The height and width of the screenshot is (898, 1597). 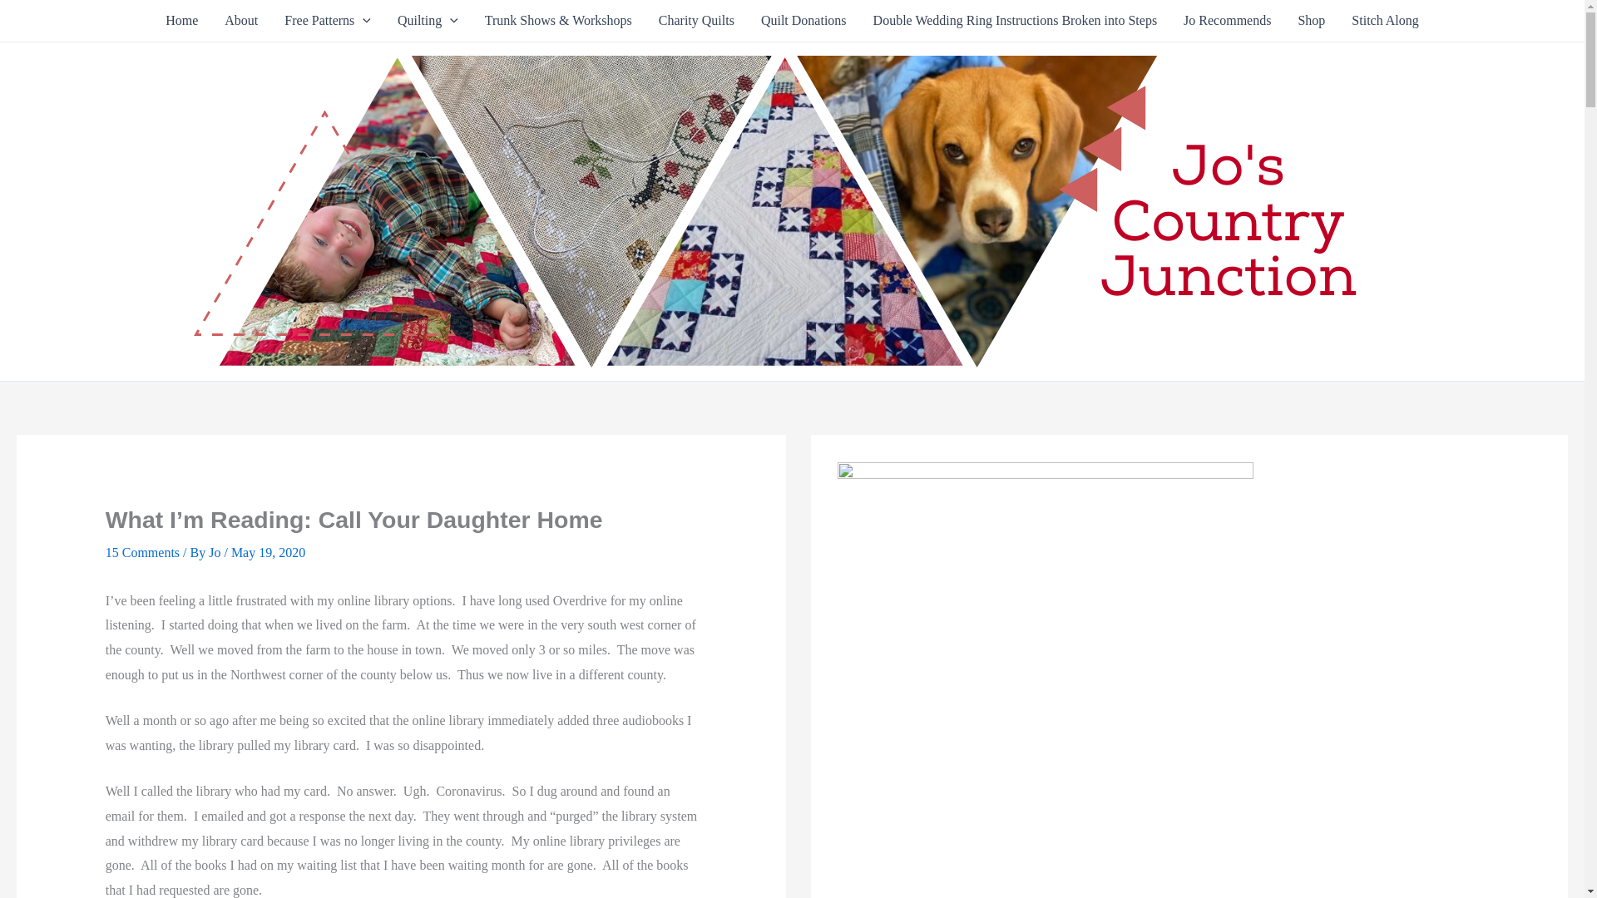 What do you see at coordinates (241, 20) in the screenshot?
I see `About` at bounding box center [241, 20].